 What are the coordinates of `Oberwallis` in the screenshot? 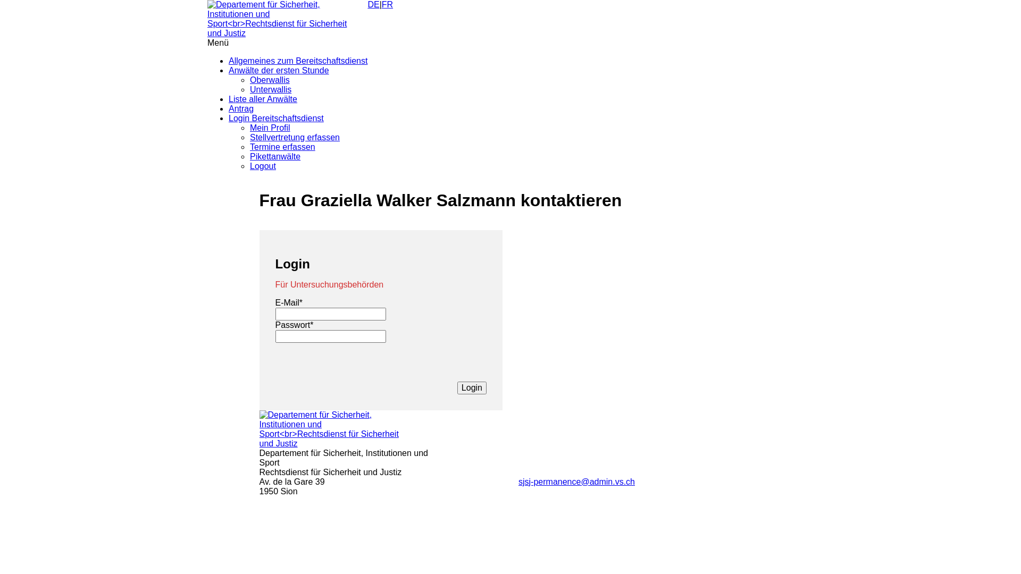 It's located at (270, 80).